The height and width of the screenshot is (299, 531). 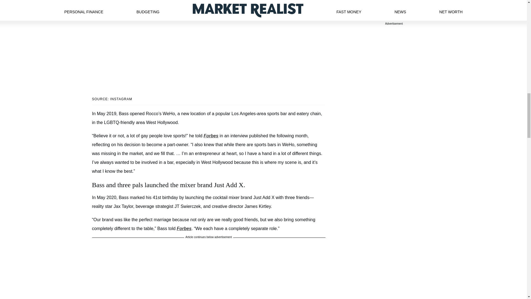 I want to click on Forbes, so click(x=184, y=228).